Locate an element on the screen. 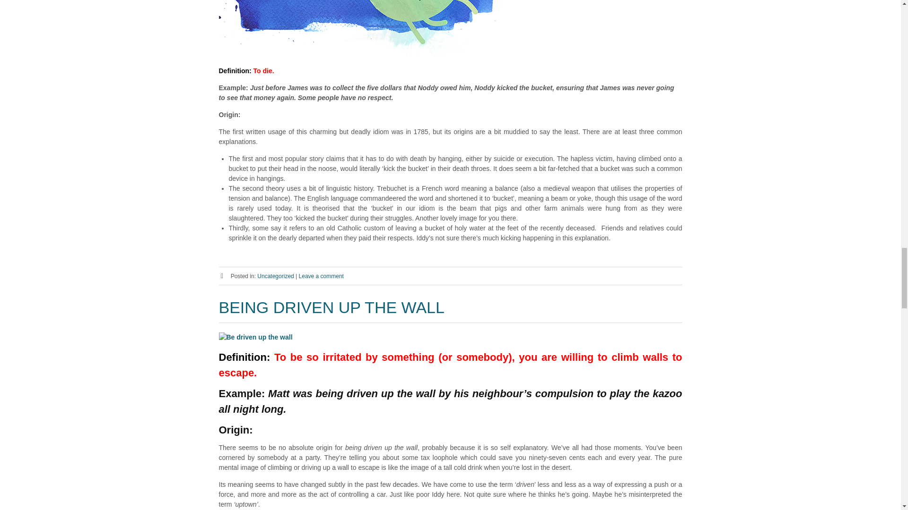 The height and width of the screenshot is (510, 908). Uncategorized is located at coordinates (275, 276).